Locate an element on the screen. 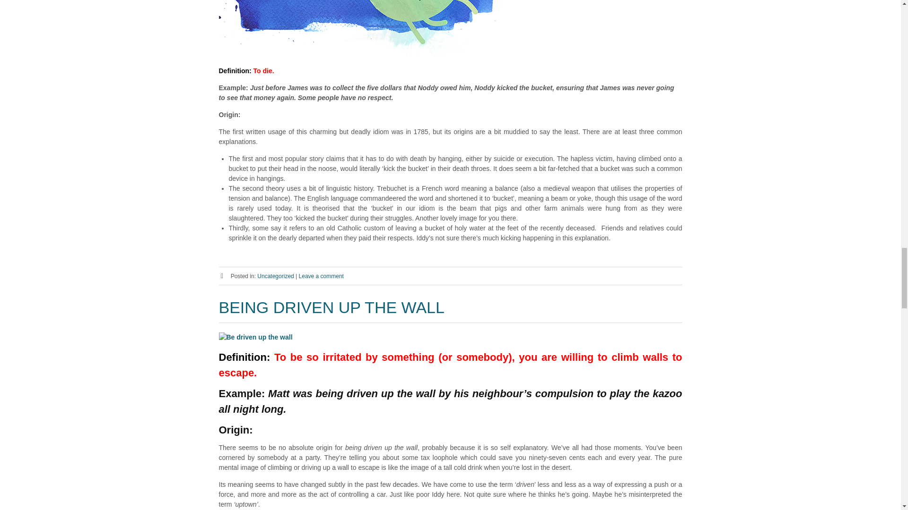 The height and width of the screenshot is (510, 908). Uncategorized is located at coordinates (275, 276).